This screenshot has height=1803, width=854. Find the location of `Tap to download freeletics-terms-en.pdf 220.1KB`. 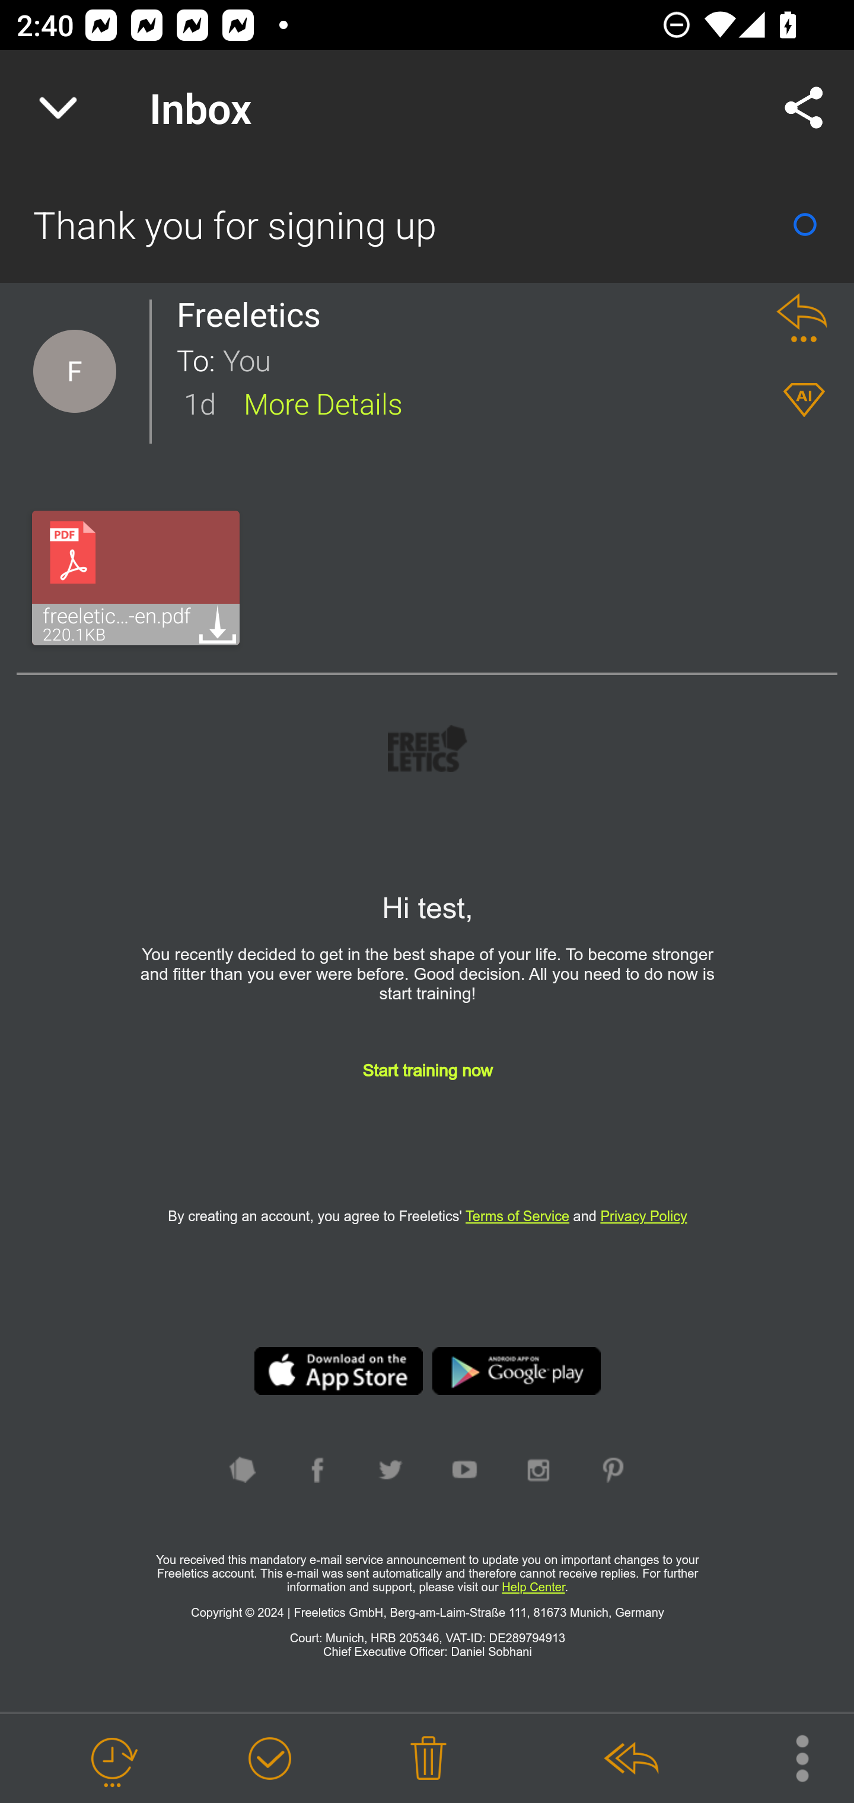

Tap to download freeletics-terms-en.pdf 220.1KB is located at coordinates (136, 578).